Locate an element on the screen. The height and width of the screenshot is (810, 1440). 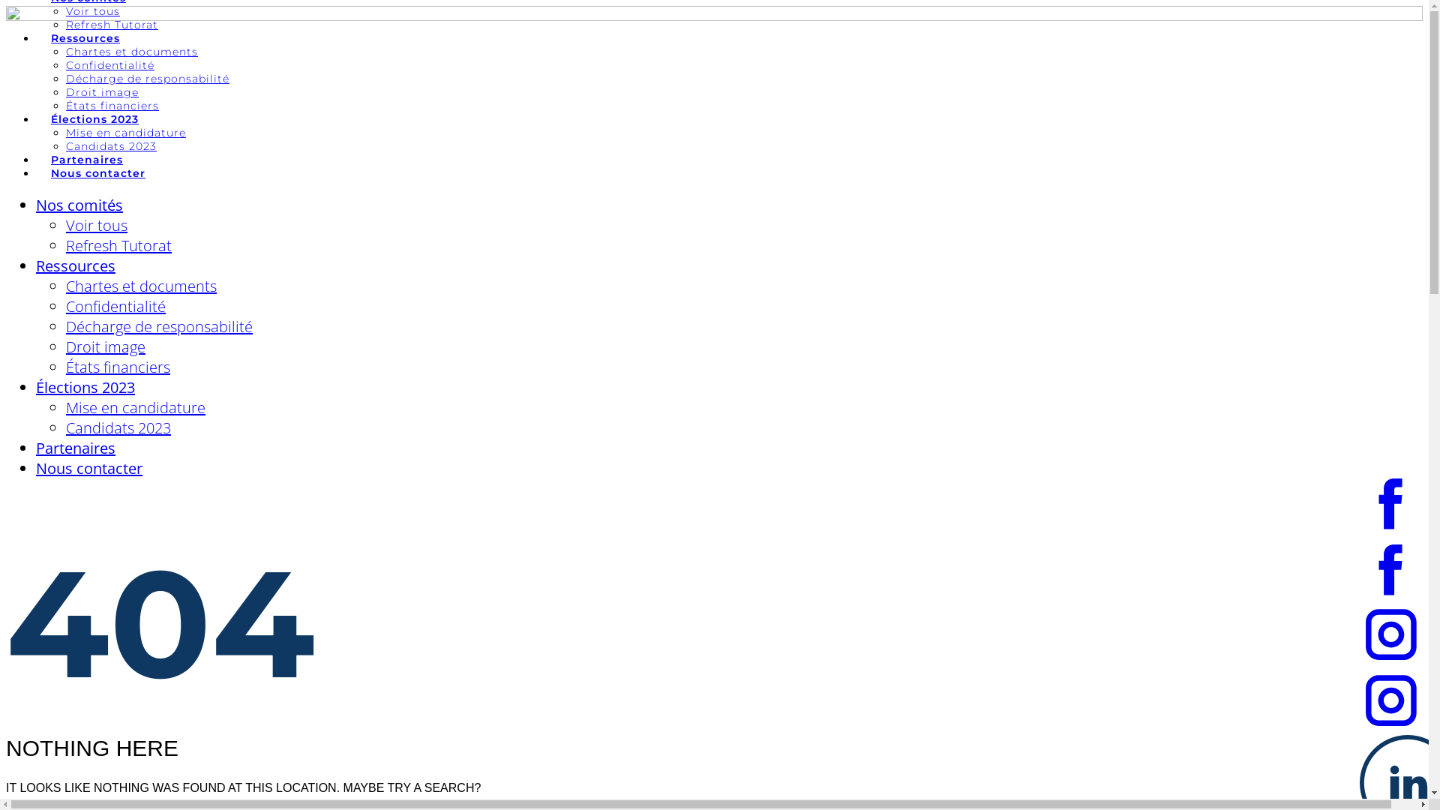
Voir tous is located at coordinates (97, 225).